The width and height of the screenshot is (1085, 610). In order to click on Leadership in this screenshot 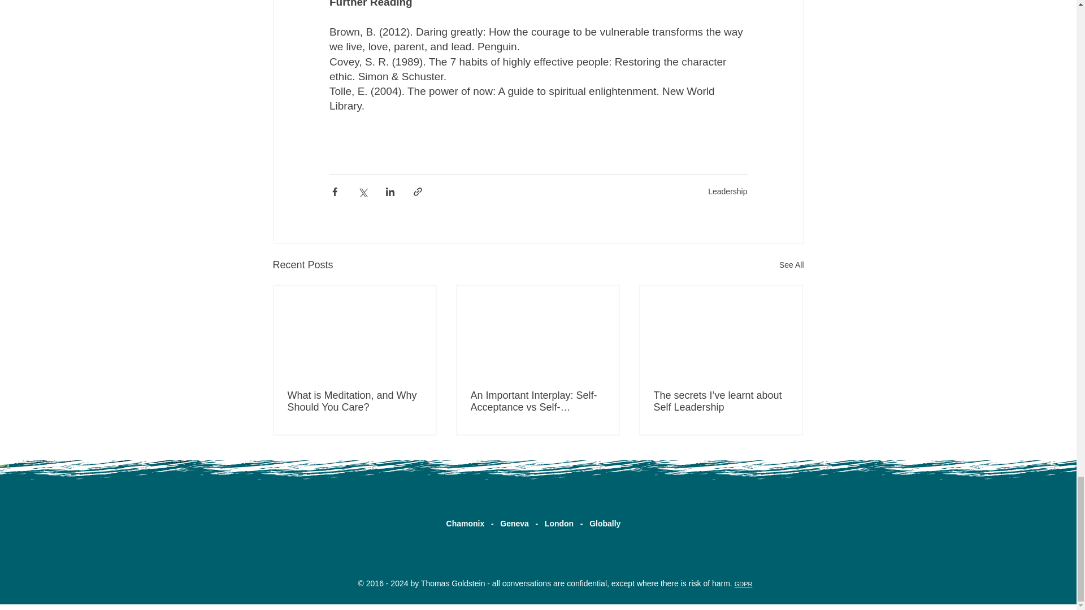, I will do `click(728, 191)`.